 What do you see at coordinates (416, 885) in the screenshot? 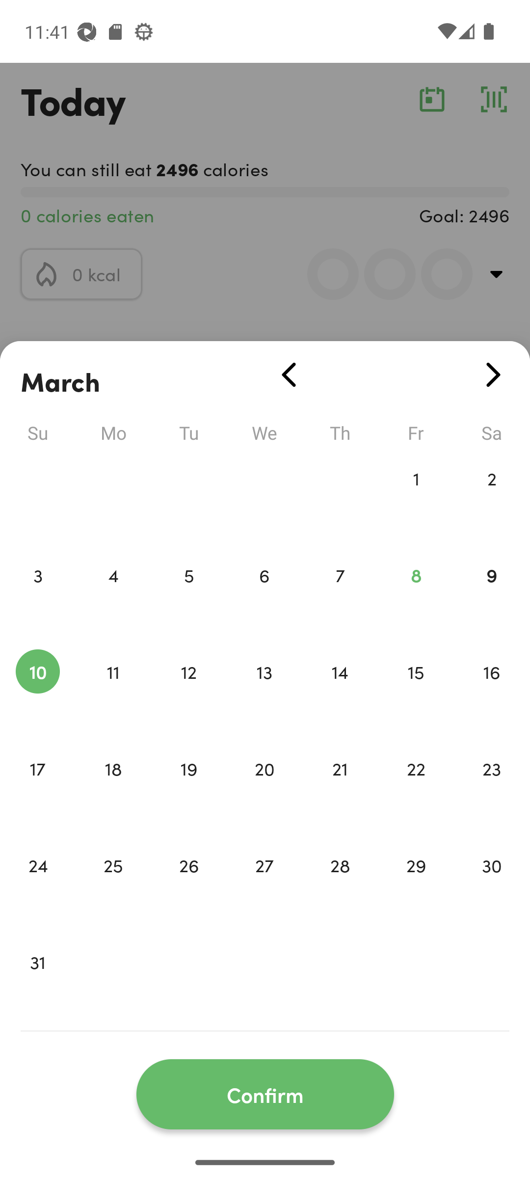
I see `29` at bounding box center [416, 885].